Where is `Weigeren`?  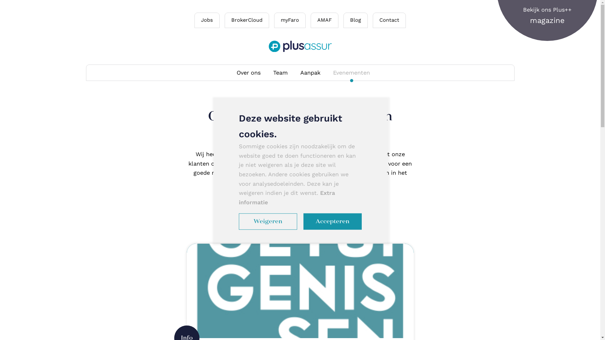
Weigeren is located at coordinates (268, 222).